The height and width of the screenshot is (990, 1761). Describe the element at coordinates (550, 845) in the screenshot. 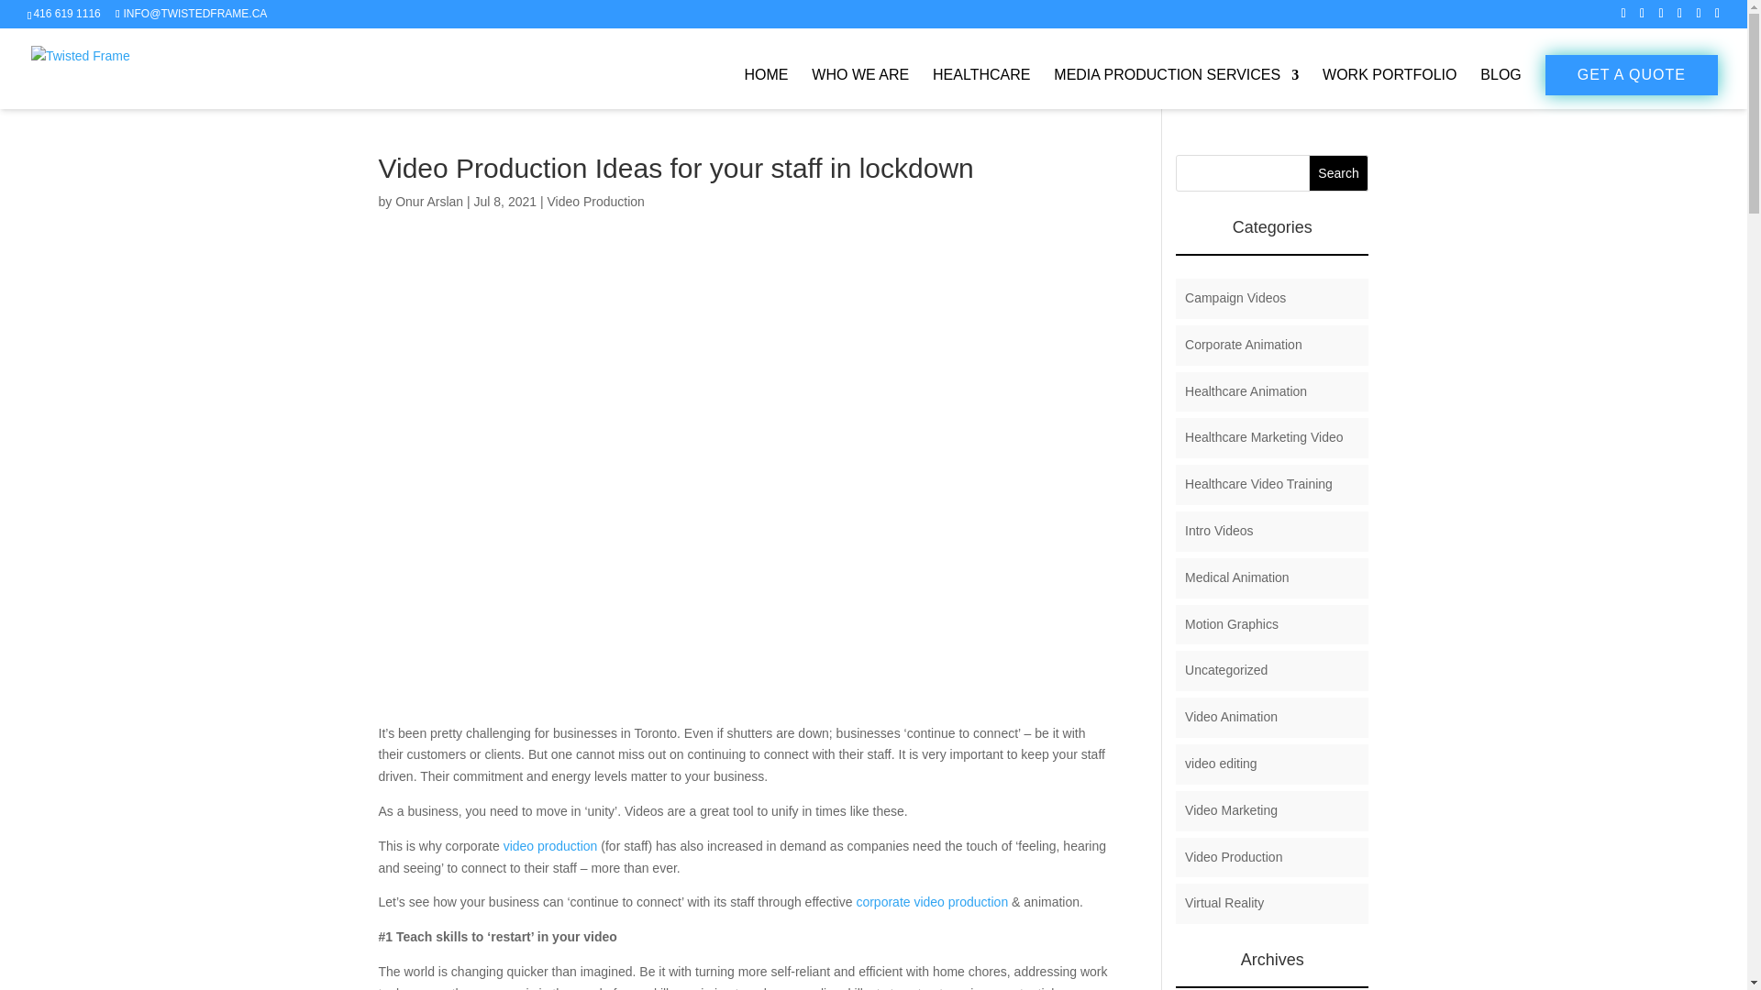

I see `video production` at that location.